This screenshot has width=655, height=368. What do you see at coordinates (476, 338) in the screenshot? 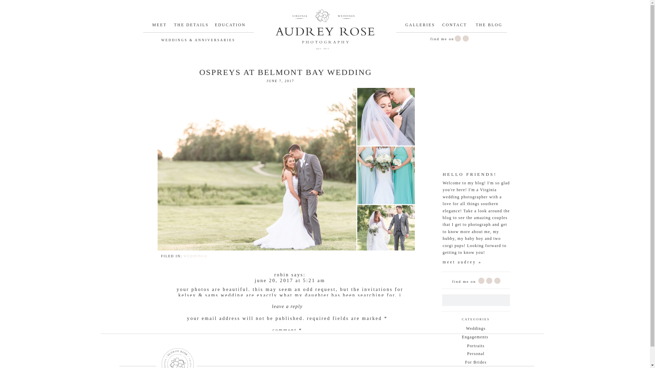
I see `Engagements ` at bounding box center [476, 338].